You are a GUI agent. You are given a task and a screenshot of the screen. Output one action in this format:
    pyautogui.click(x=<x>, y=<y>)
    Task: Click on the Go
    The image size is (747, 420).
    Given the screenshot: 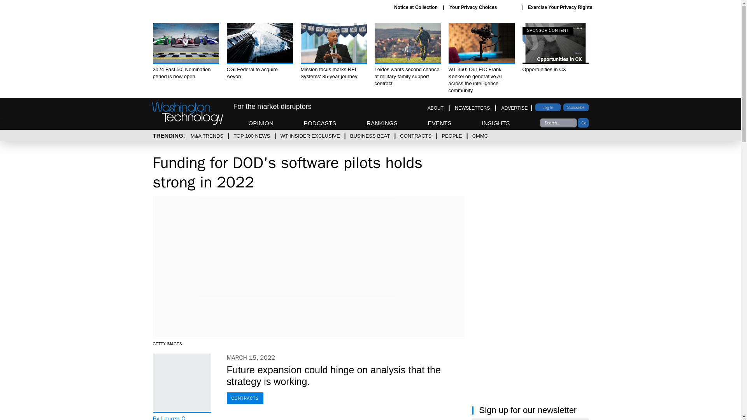 What is the action you would take?
    pyautogui.click(x=472, y=108)
    